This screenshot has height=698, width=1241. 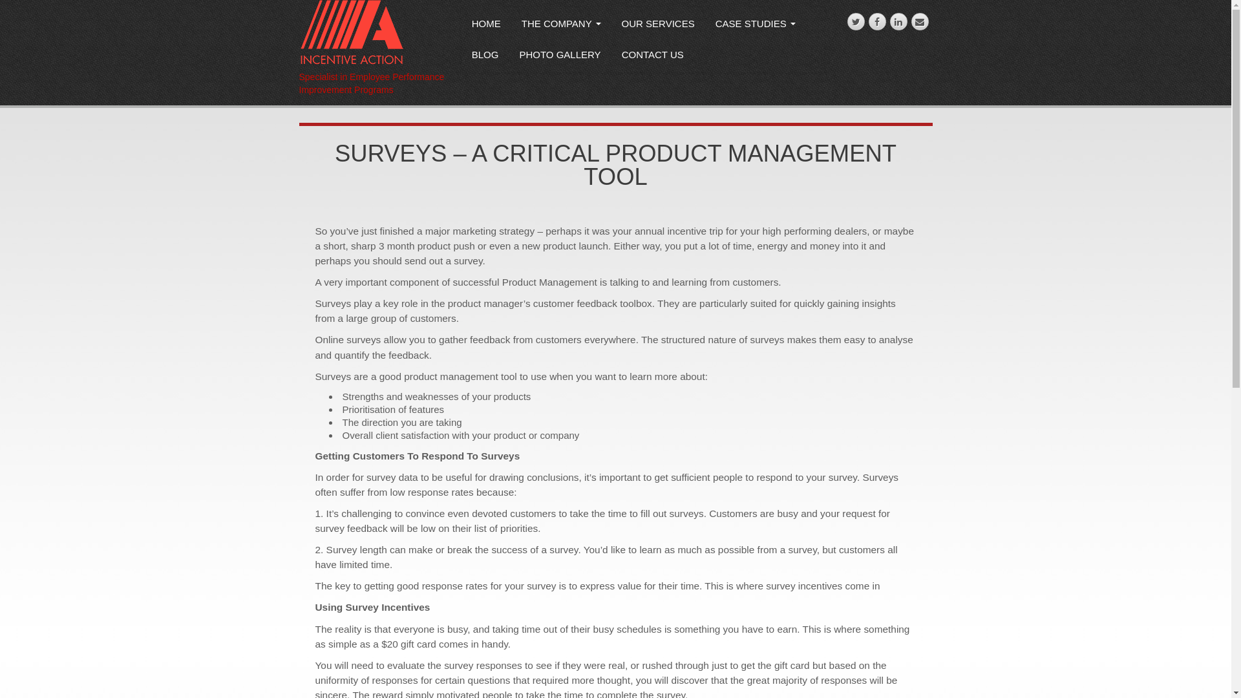 What do you see at coordinates (486, 26) in the screenshot?
I see `HOME` at bounding box center [486, 26].